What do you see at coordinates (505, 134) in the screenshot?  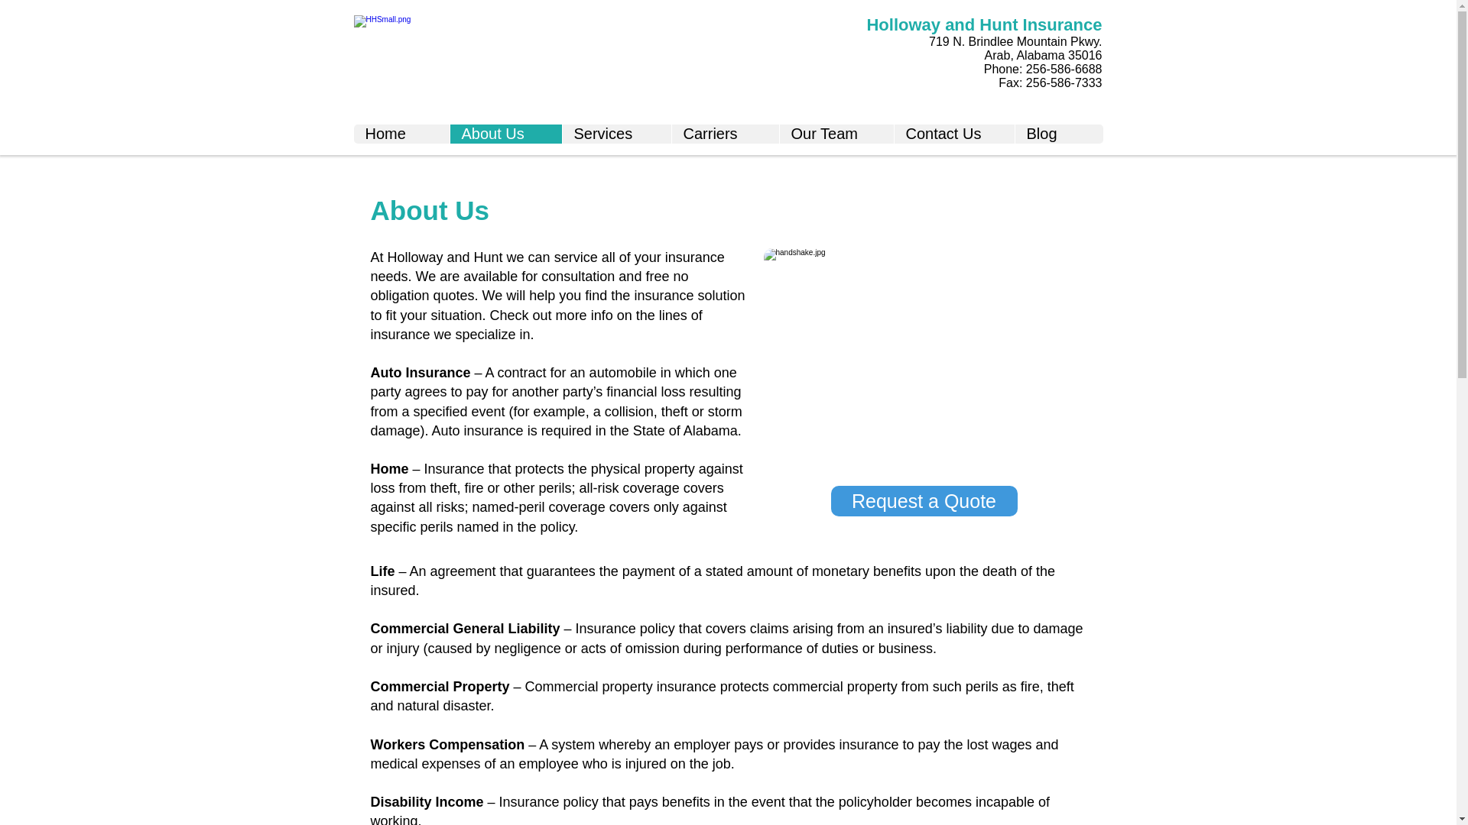 I see `About Us` at bounding box center [505, 134].